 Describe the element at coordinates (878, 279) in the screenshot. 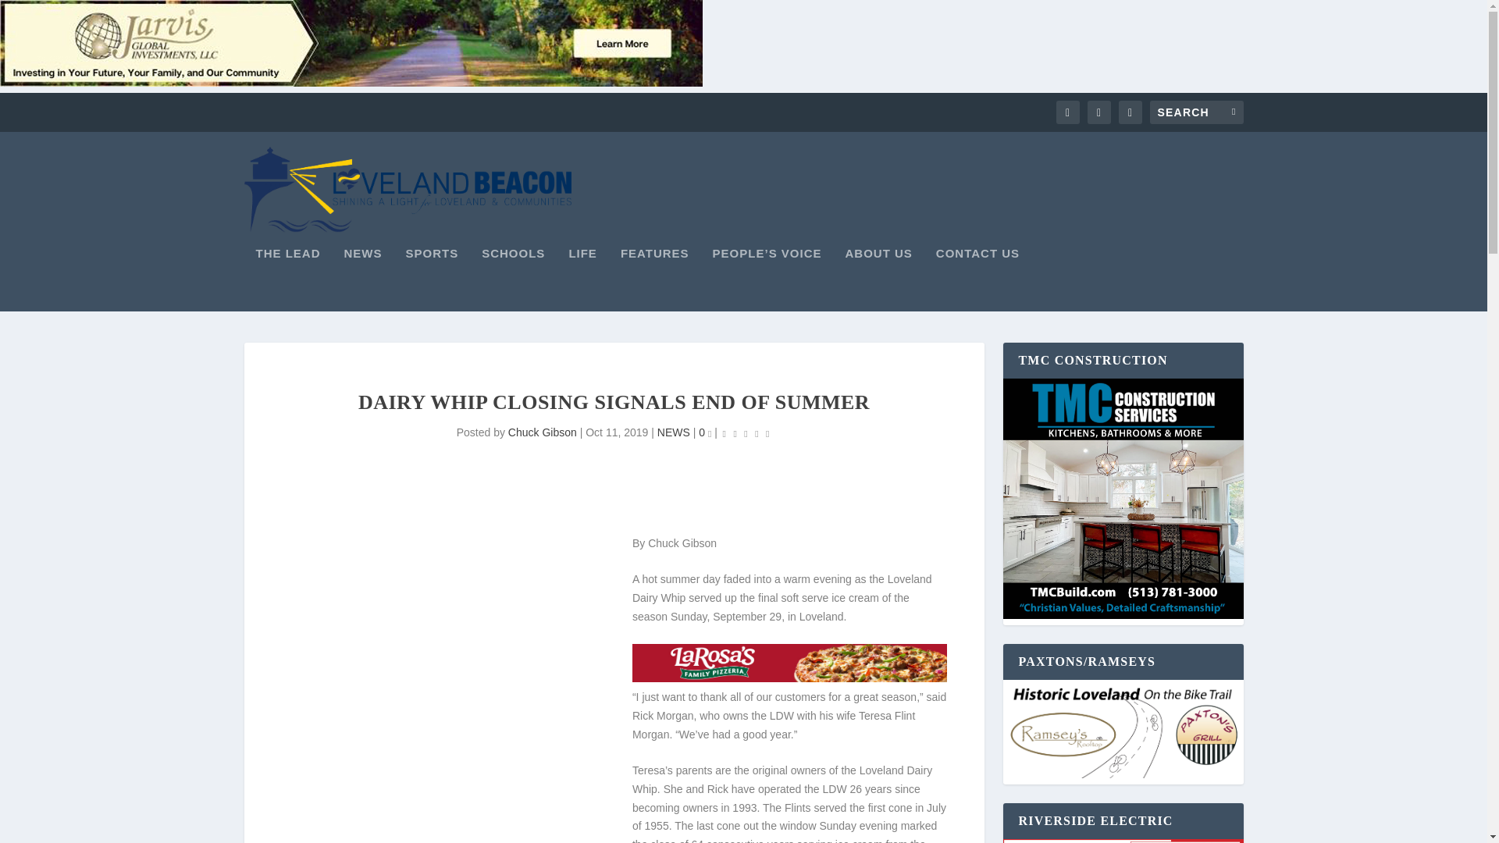

I see `ABOUT US` at that location.